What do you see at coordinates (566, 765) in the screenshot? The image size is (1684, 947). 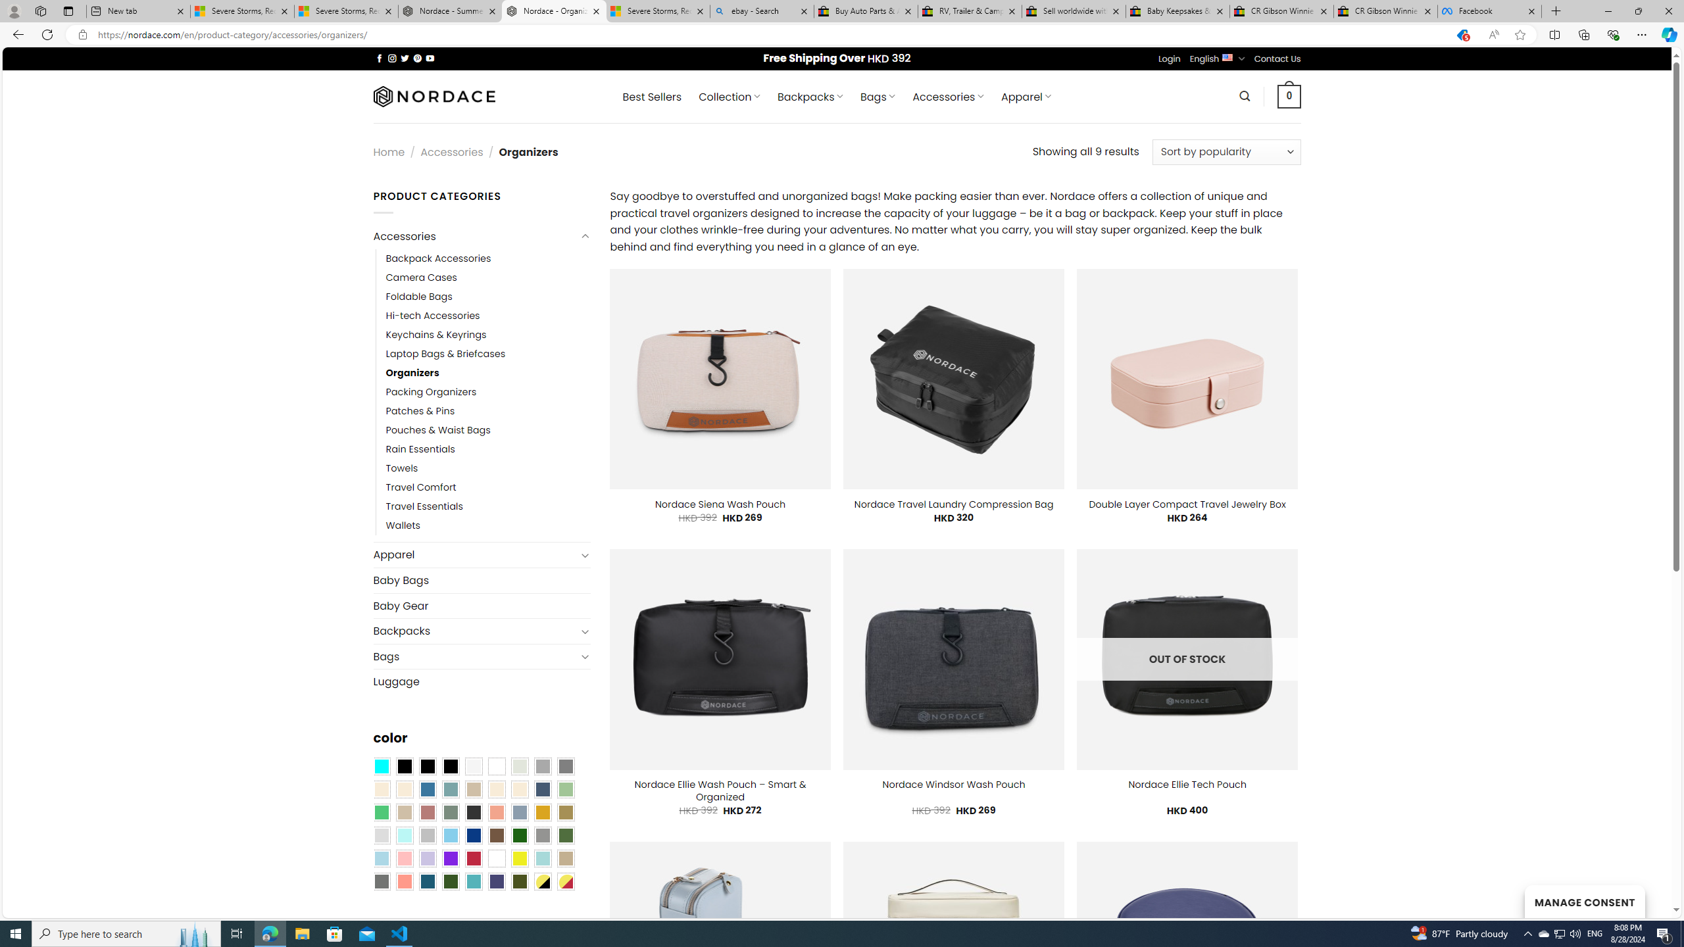 I see `All Gray` at bounding box center [566, 765].